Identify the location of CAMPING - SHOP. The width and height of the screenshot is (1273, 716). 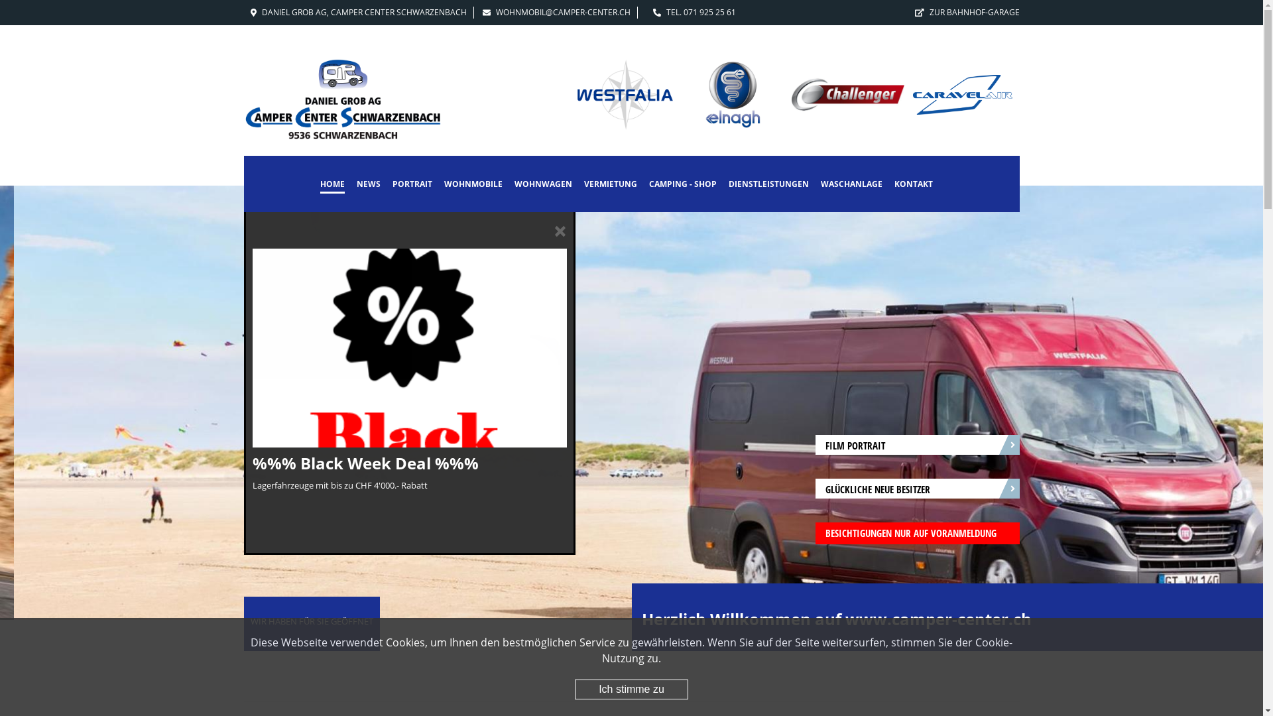
(683, 186).